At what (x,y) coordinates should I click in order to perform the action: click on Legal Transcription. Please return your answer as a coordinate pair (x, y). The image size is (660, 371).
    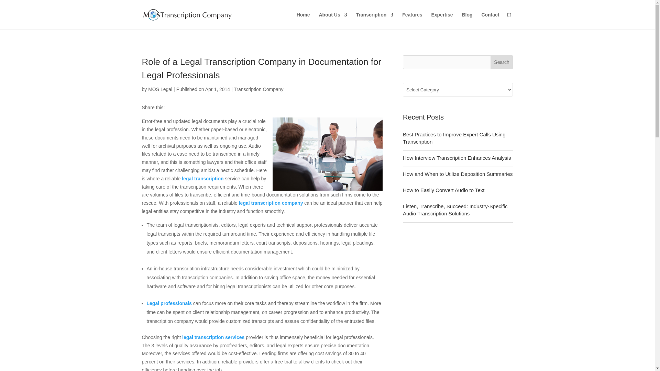
    Looking at the image, I should click on (203, 179).